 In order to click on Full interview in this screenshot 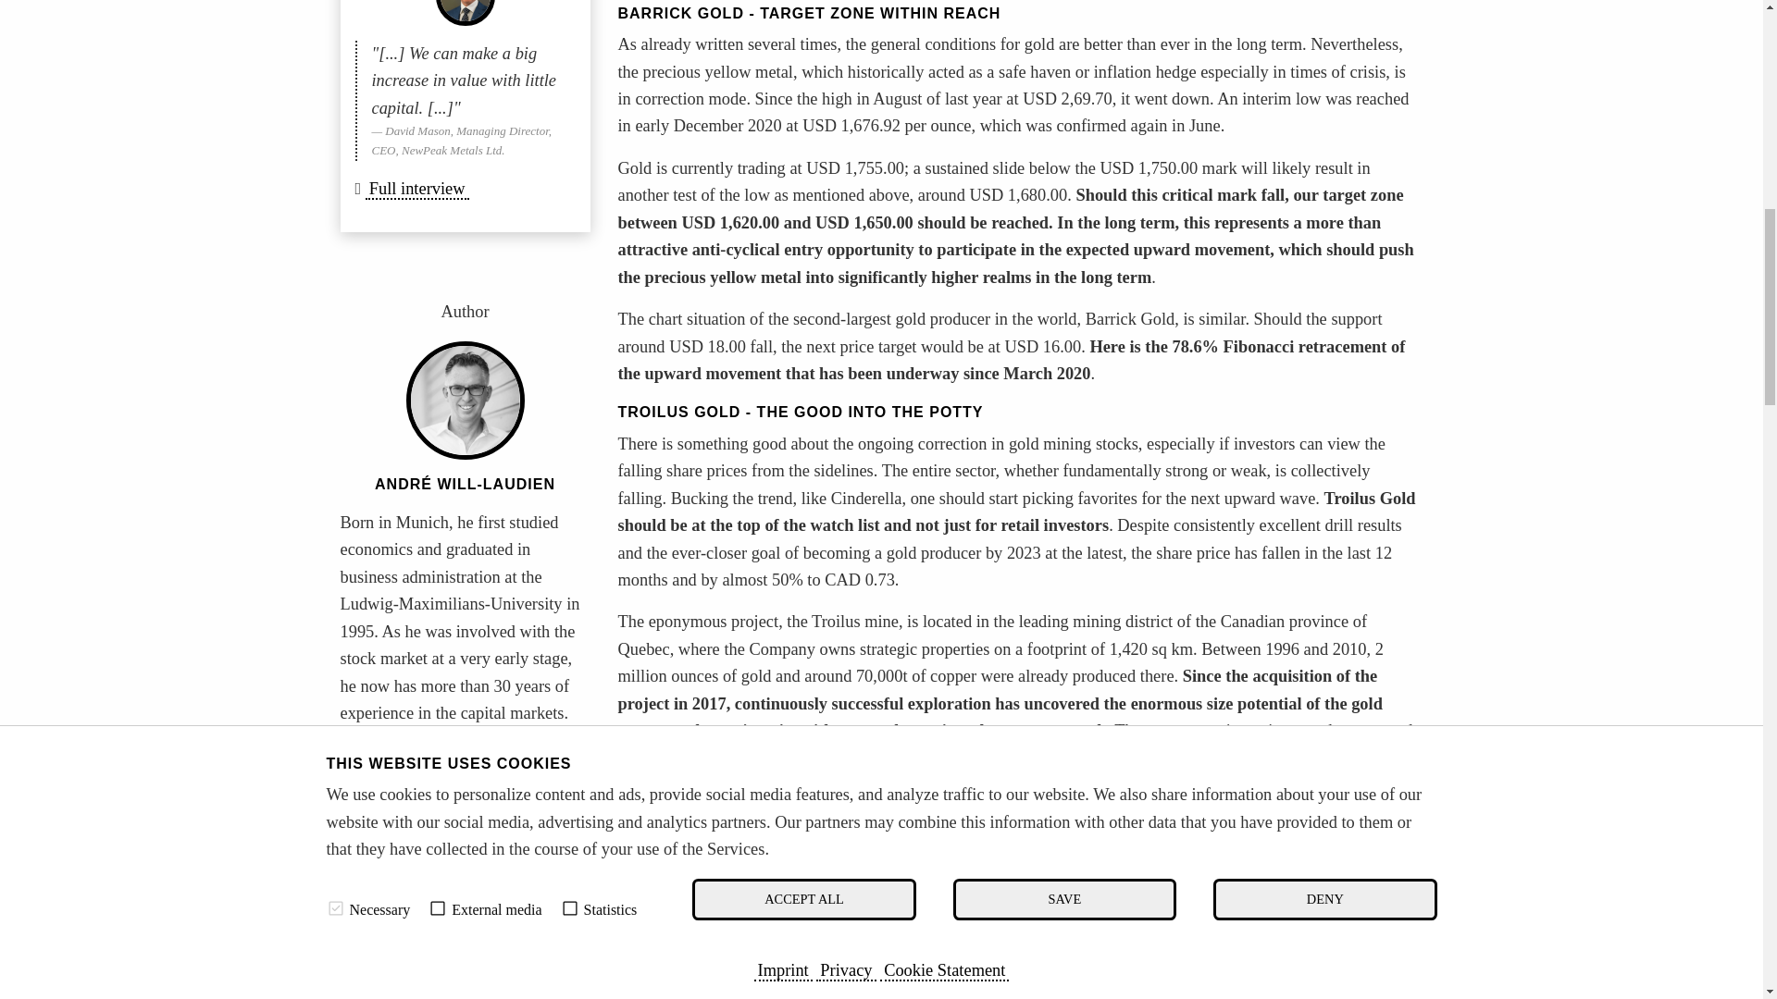, I will do `click(416, 190)`.